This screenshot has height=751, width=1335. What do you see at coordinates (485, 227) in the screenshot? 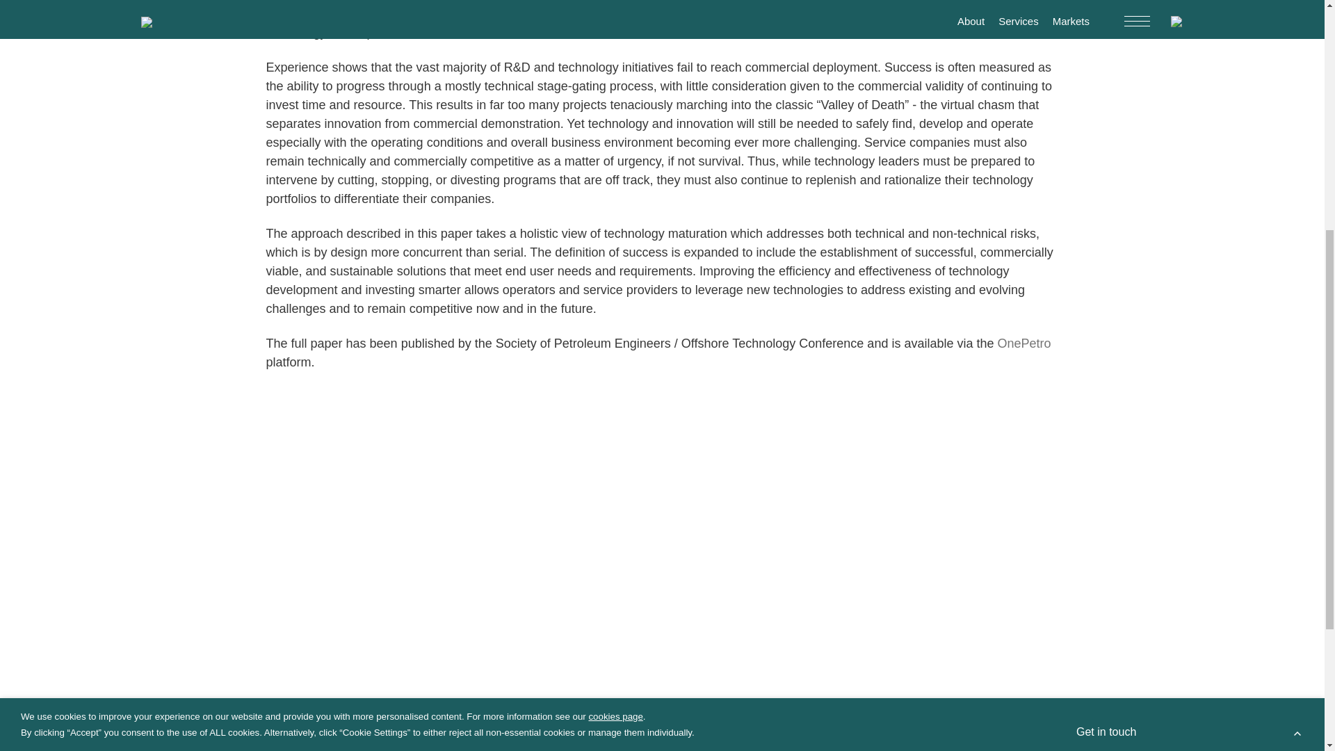
I see `CMS2` at bounding box center [485, 227].